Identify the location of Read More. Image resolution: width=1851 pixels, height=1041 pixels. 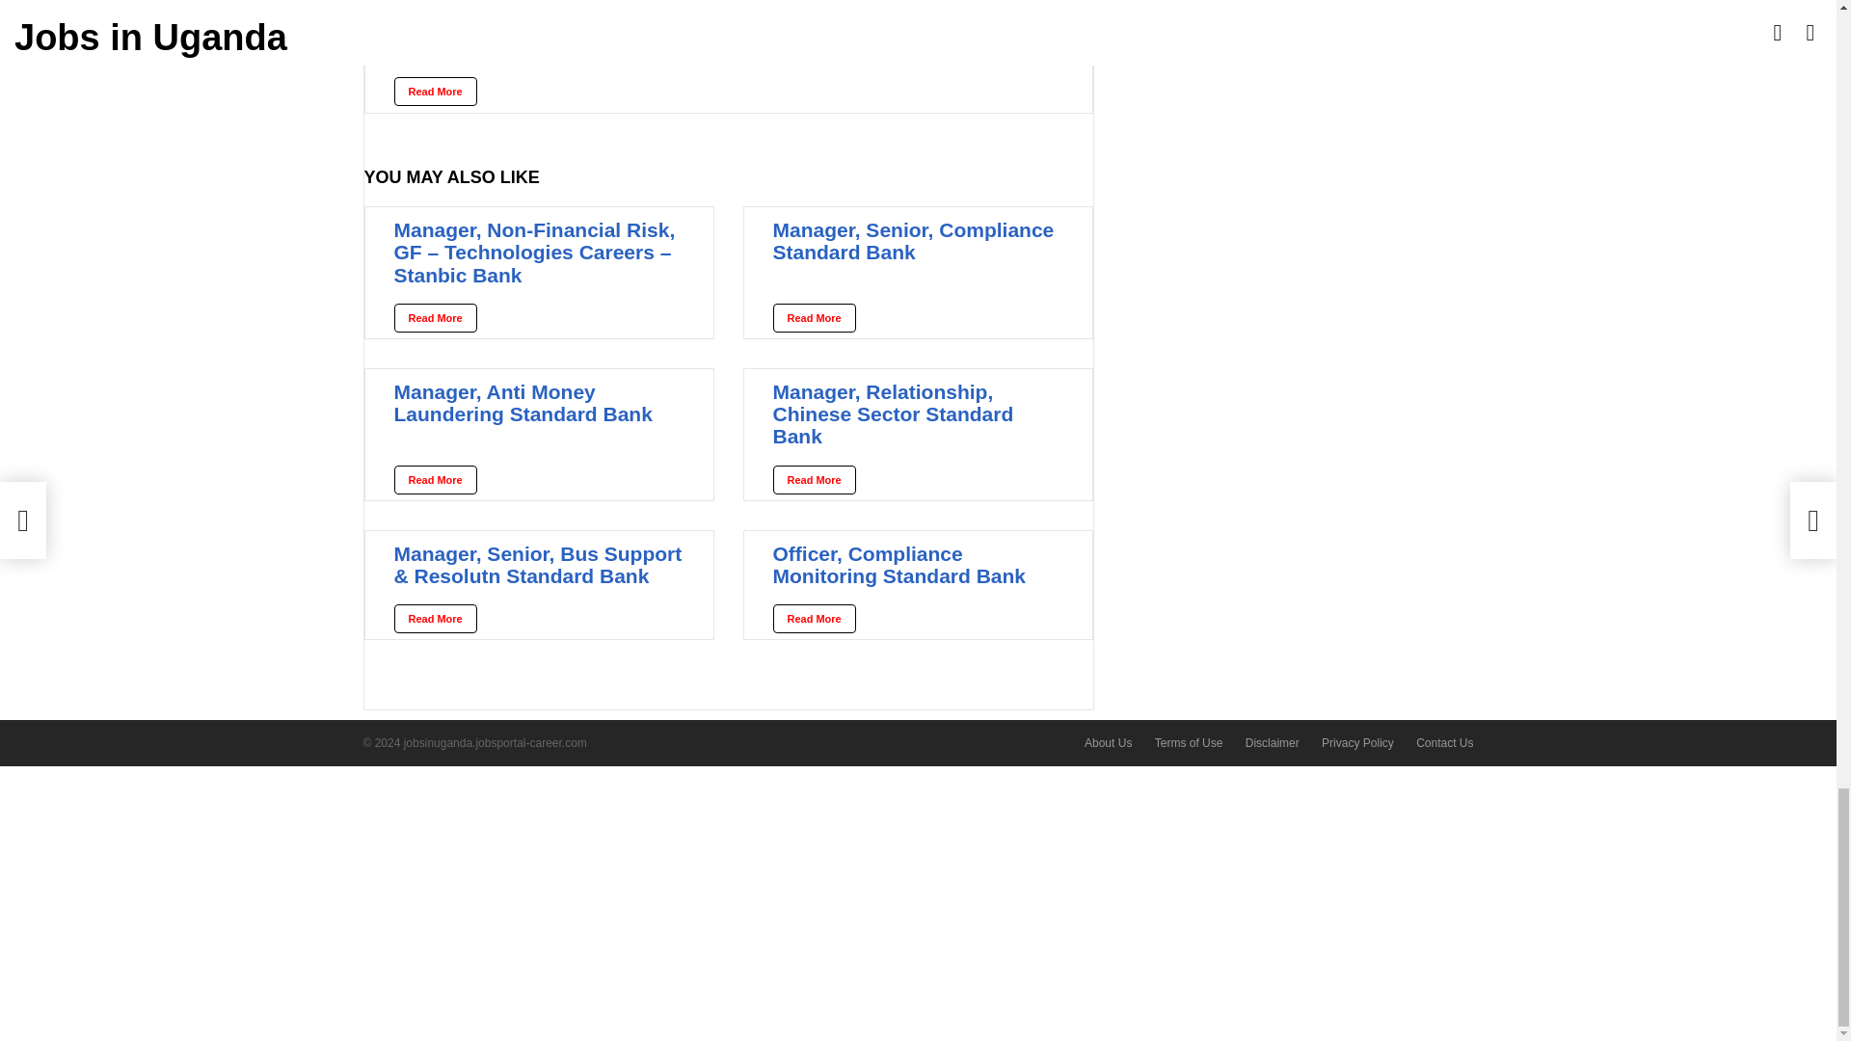
(814, 478).